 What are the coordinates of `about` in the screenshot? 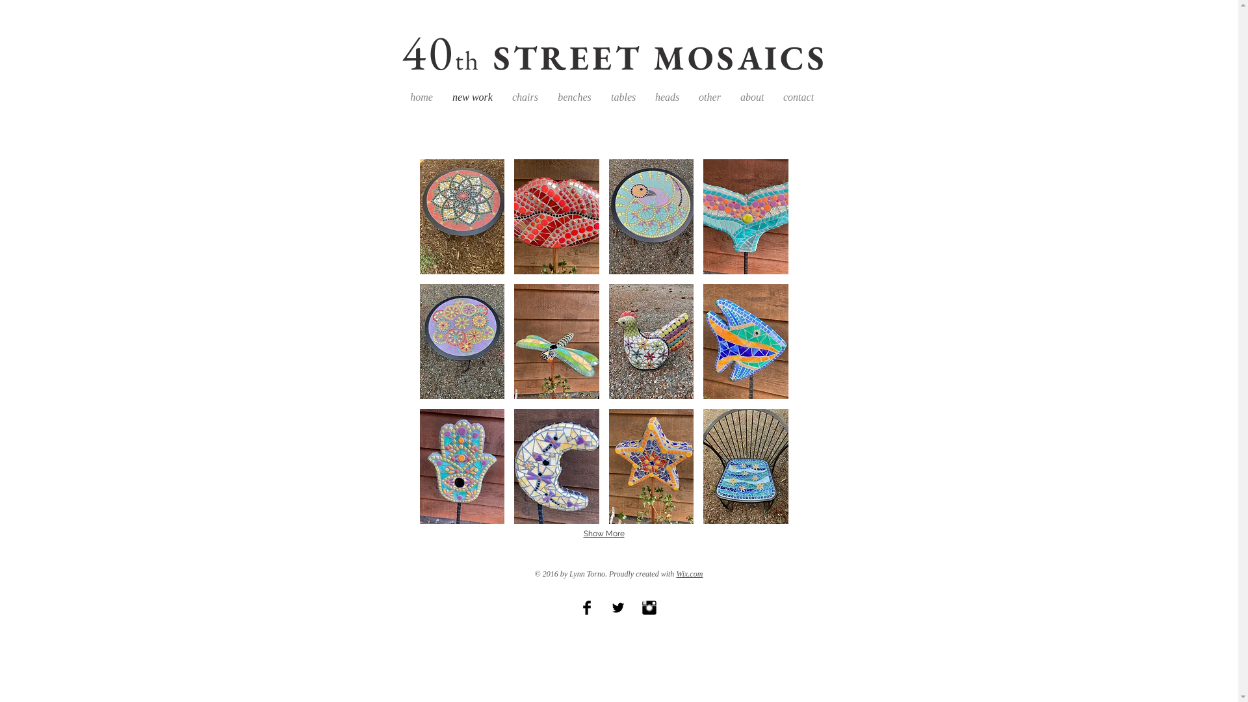 It's located at (752, 97).